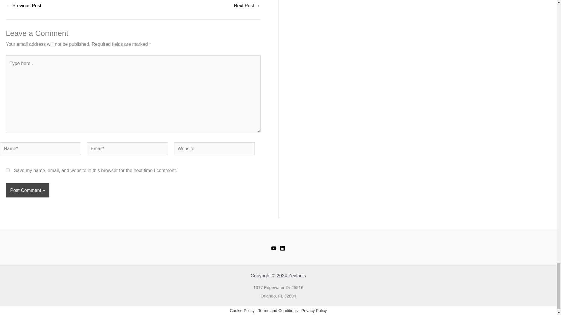  What do you see at coordinates (8, 170) in the screenshot?
I see `yes` at bounding box center [8, 170].